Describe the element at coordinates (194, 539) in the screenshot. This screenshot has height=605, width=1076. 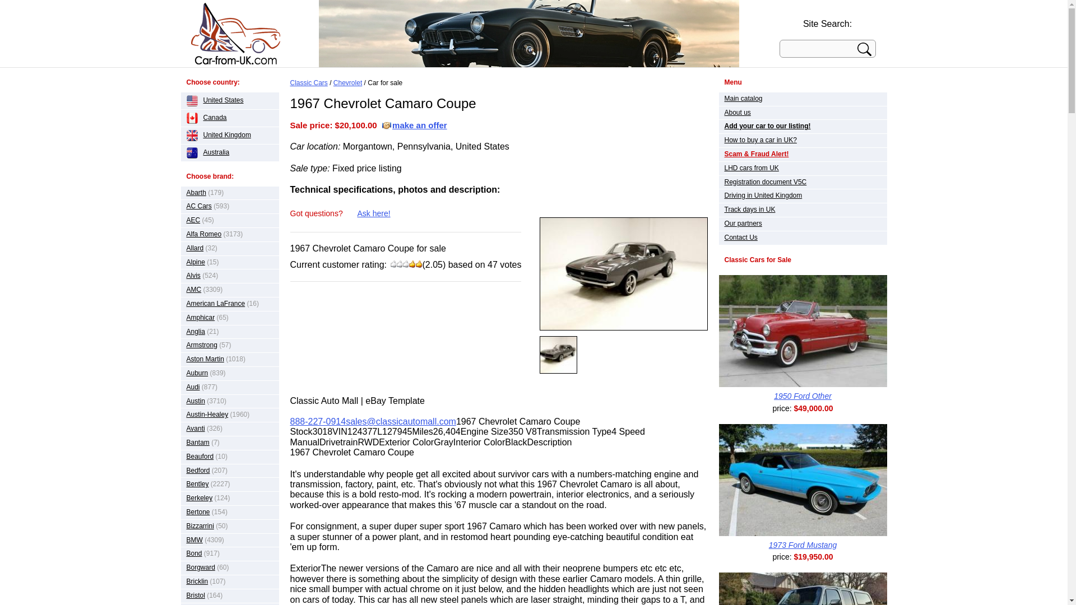
I see `BMW` at that location.